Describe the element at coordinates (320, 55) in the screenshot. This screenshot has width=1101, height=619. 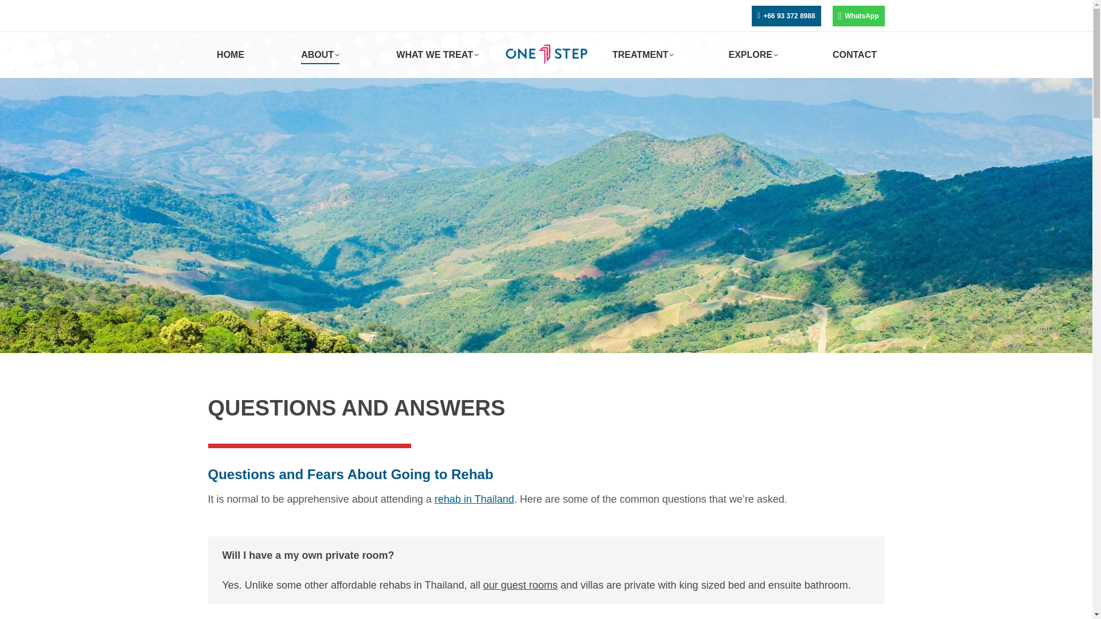
I see `ABOUT` at that location.